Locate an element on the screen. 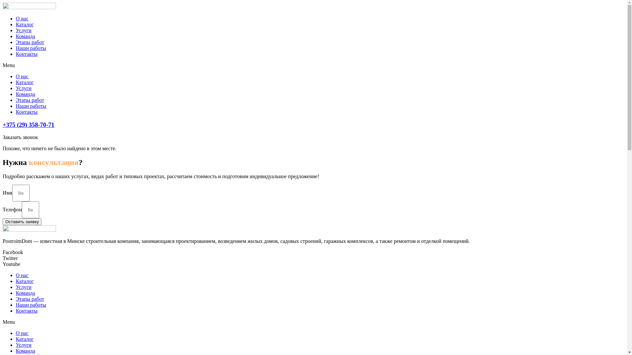 This screenshot has height=355, width=632. Youtube is located at coordinates (12, 264).